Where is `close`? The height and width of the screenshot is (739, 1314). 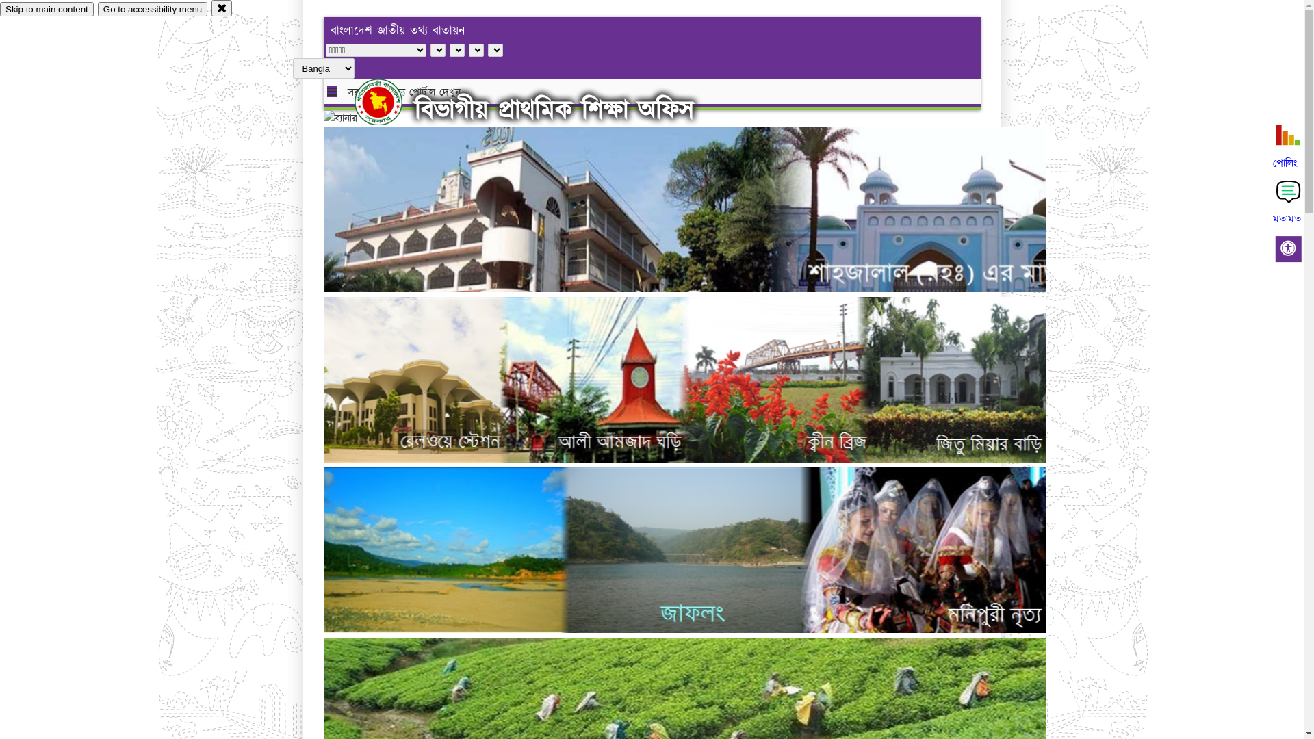 close is located at coordinates (222, 8).